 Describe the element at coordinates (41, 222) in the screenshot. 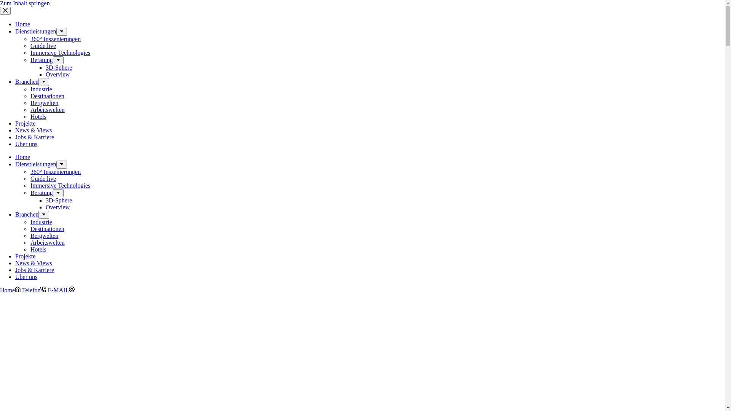

I see `Industrie` at that location.